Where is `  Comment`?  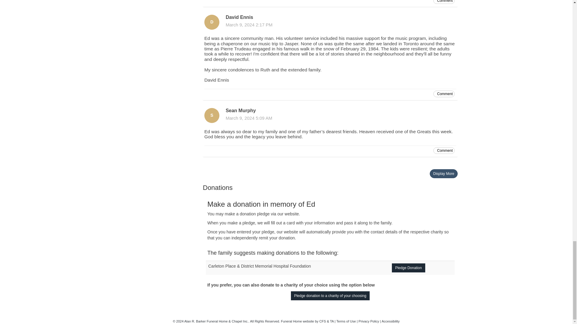
  Comment is located at coordinates (444, 151).